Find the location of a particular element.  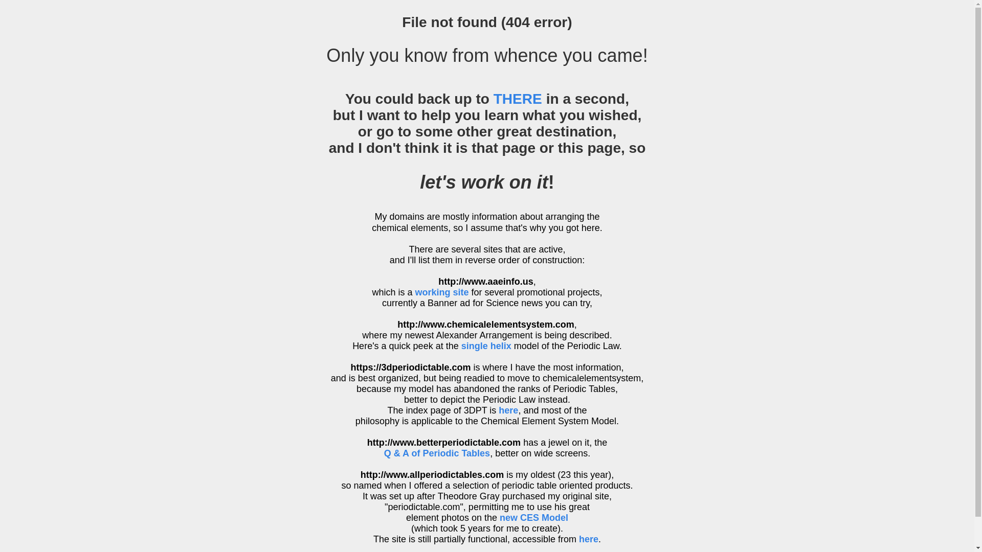

working site is located at coordinates (442, 292).